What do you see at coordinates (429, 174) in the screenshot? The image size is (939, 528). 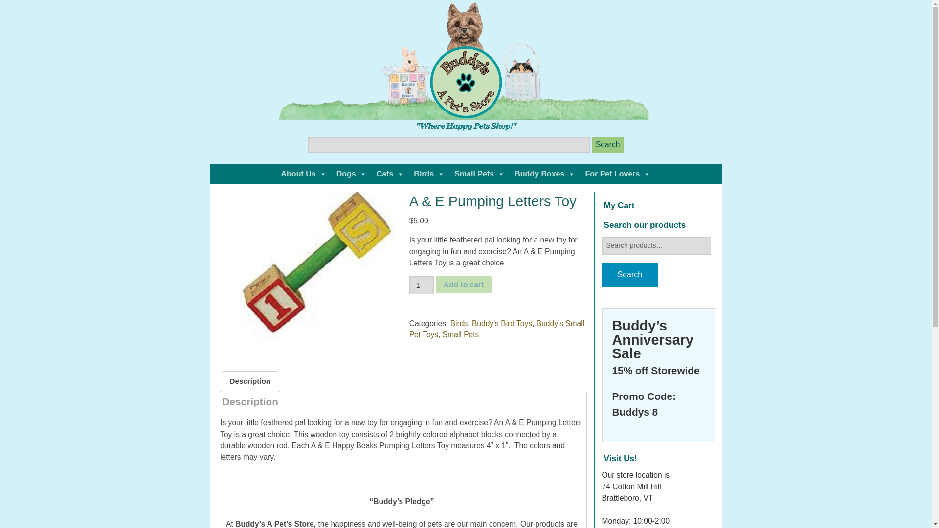 I see `Birds` at bounding box center [429, 174].